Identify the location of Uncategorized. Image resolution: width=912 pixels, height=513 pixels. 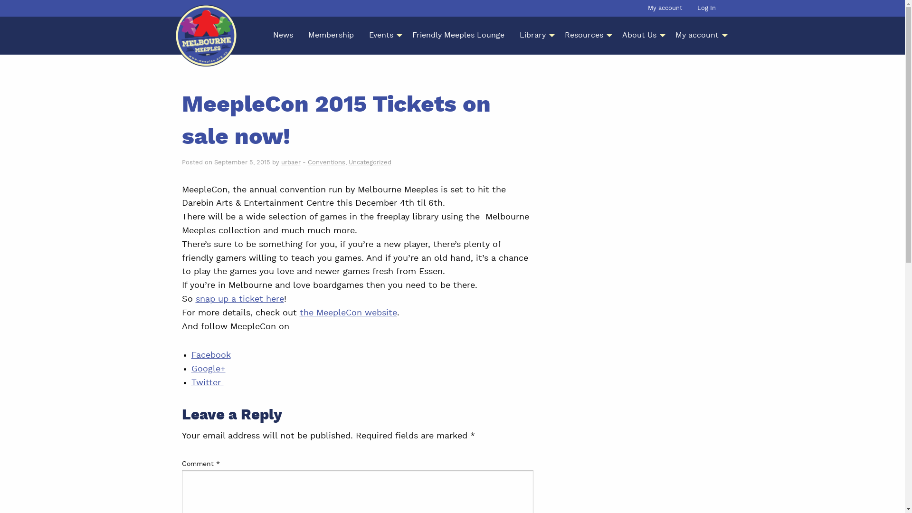
(370, 162).